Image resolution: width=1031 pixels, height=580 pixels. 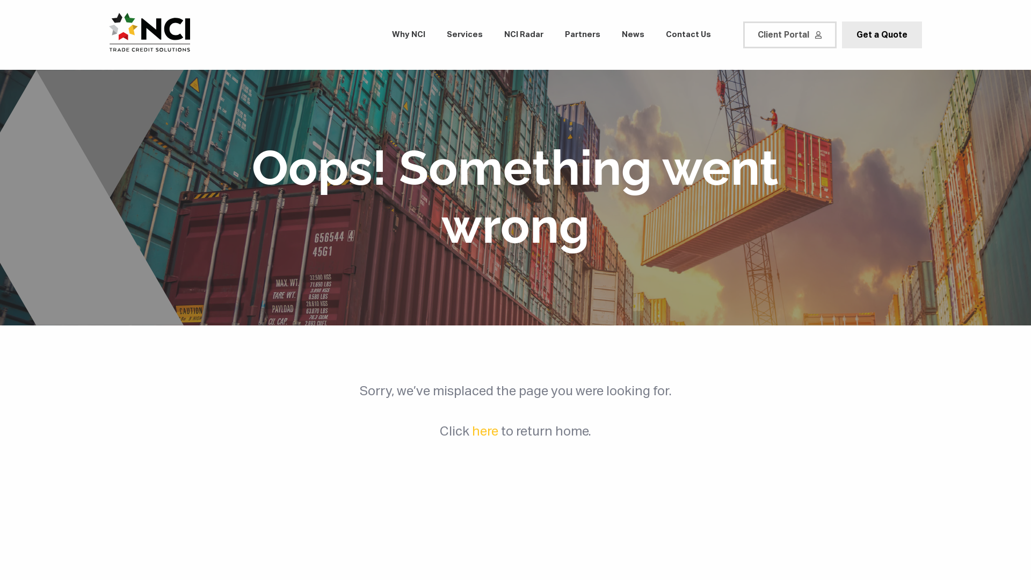 I want to click on Contact Us, so click(x=688, y=35).